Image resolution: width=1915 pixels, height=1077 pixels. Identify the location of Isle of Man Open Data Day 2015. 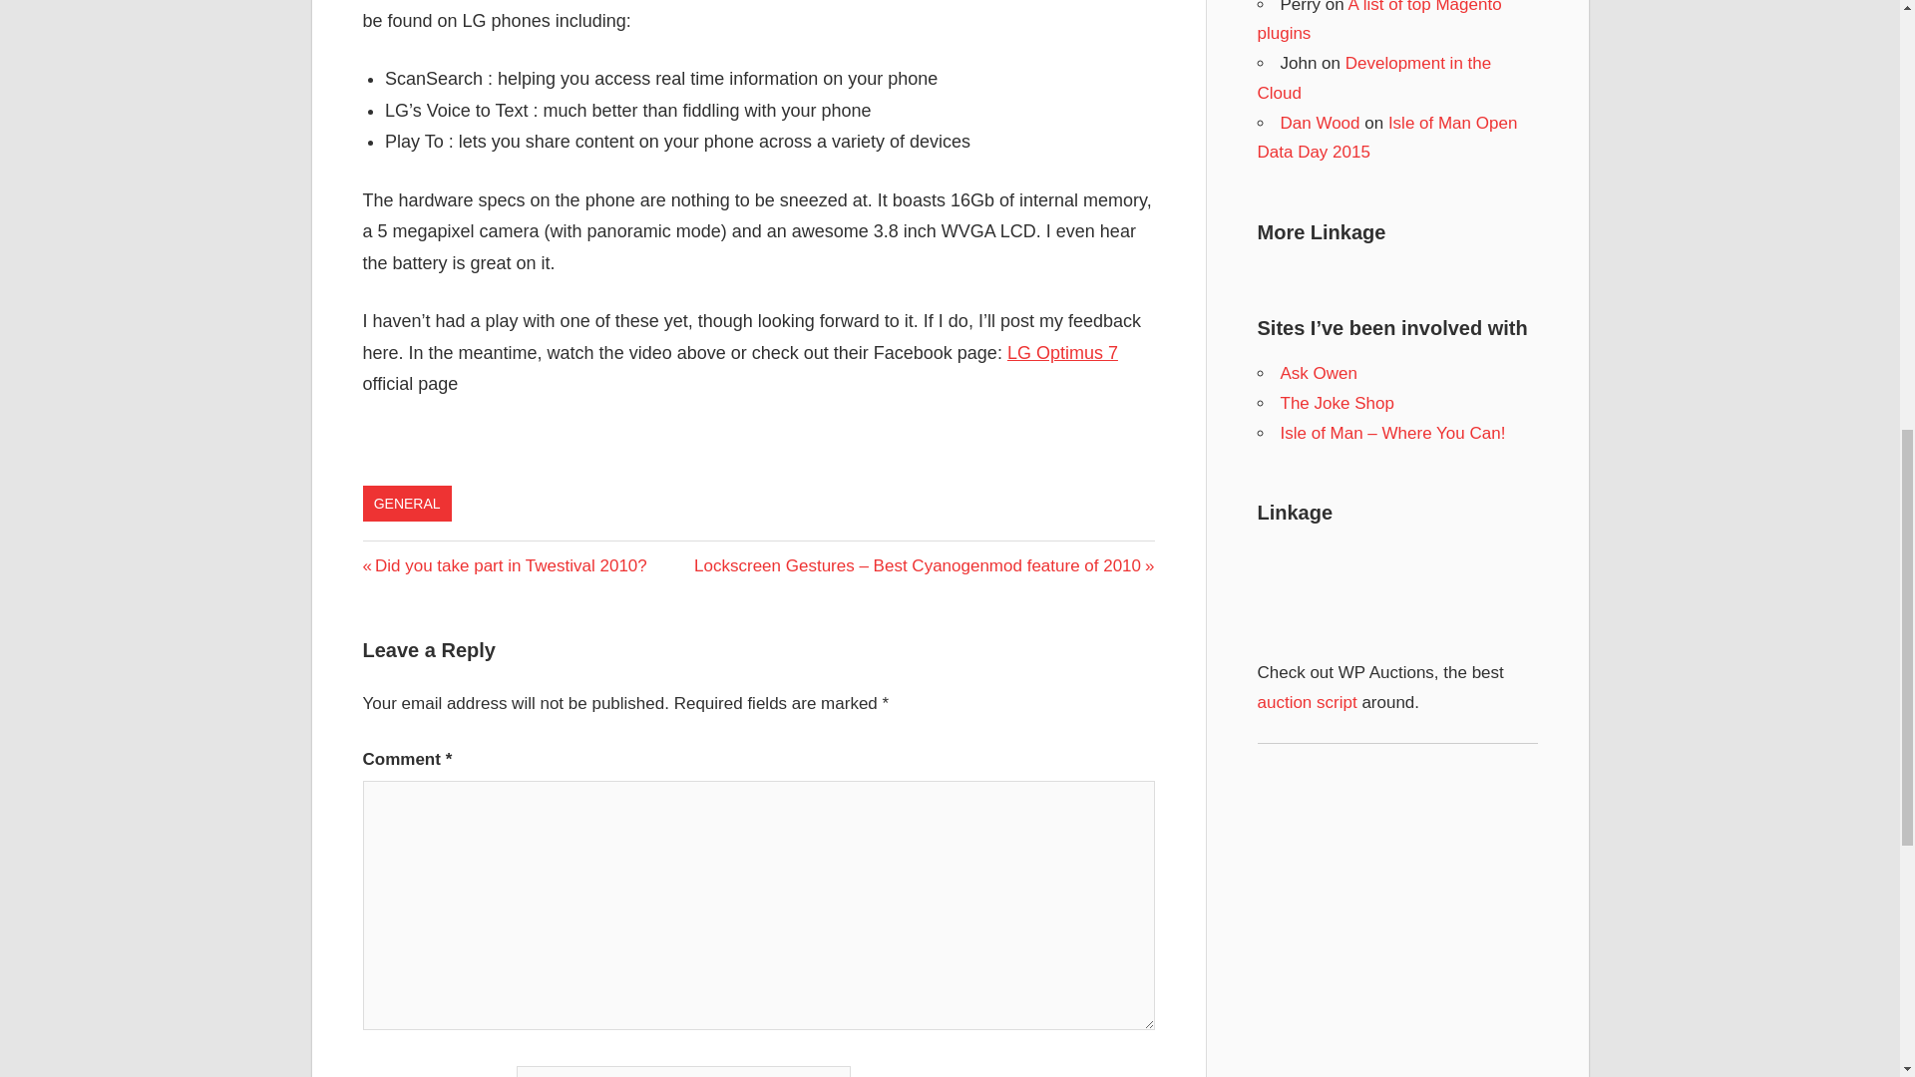
(1306, 702).